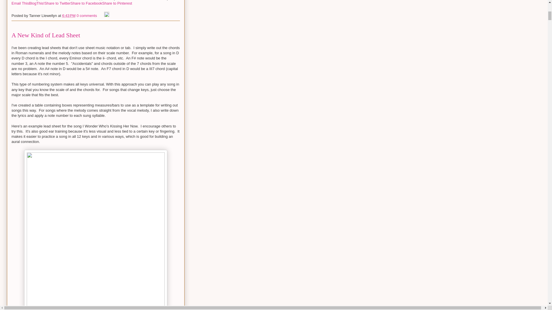 The image size is (552, 310). Describe the element at coordinates (86, 3) in the screenshot. I see `Share to Facebook` at that location.